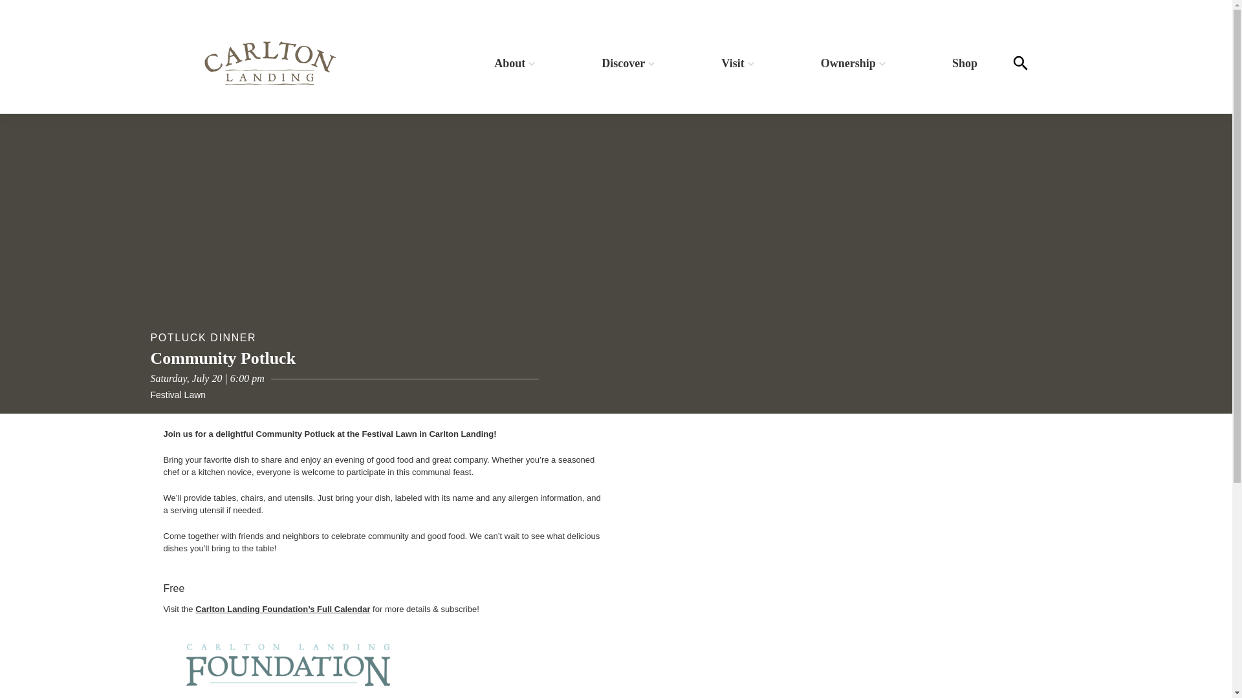  I want to click on Community Potluck, so click(223, 358).